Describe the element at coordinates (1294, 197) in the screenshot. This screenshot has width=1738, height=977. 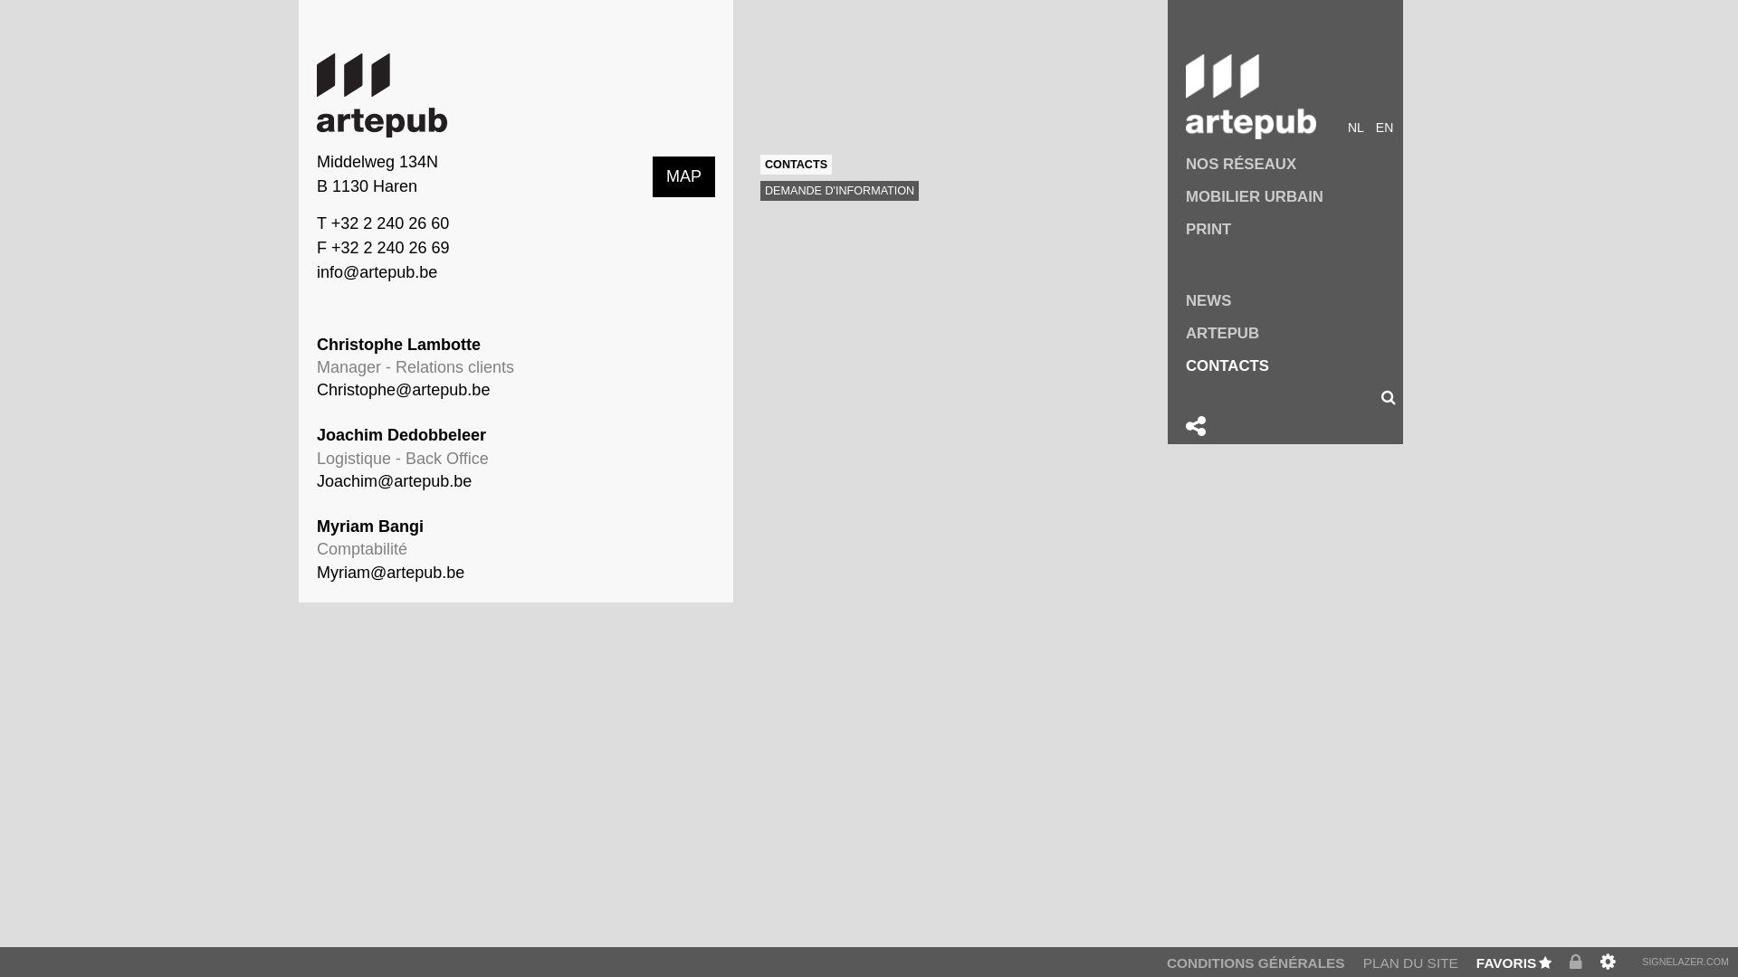
I see `MOBILIER URBAIN` at that location.